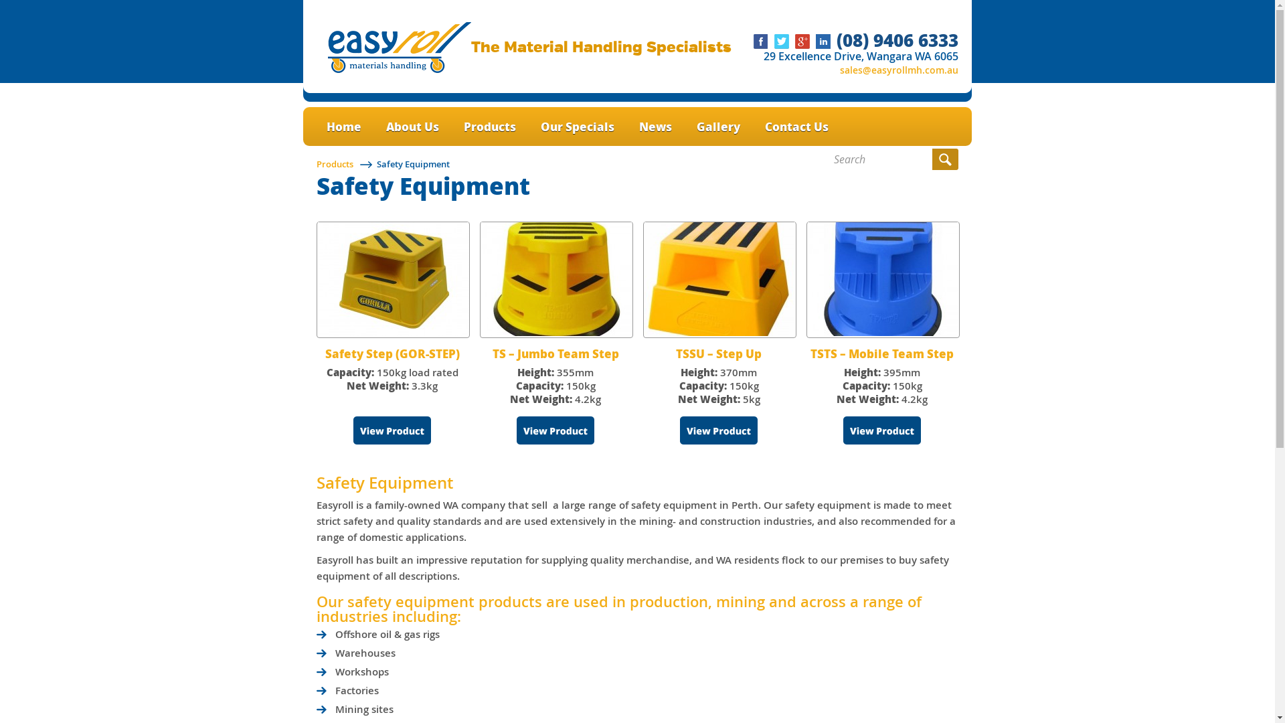 This screenshot has height=723, width=1285. Describe the element at coordinates (412, 127) in the screenshot. I see `About Us` at that location.